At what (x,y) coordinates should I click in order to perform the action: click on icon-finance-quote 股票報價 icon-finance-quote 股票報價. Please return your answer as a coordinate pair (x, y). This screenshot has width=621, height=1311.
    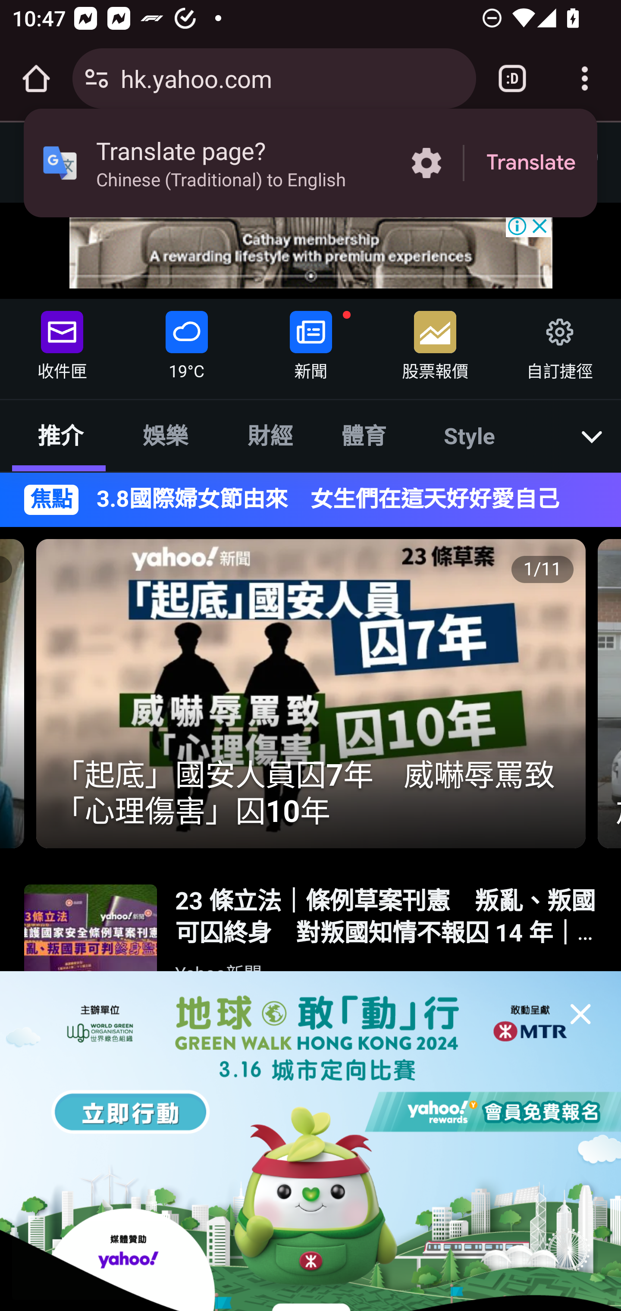
    Looking at the image, I should click on (435, 342).